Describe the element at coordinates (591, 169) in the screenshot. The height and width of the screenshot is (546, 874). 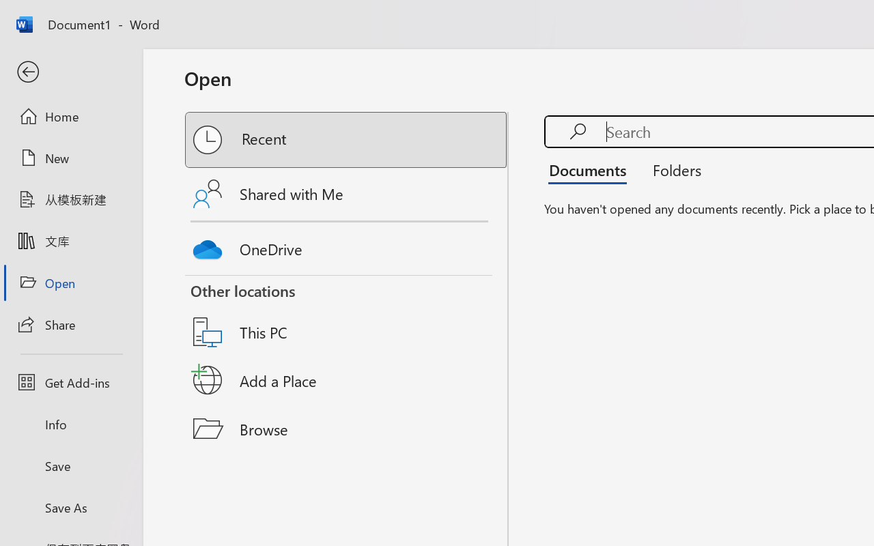
I see `Documents` at that location.